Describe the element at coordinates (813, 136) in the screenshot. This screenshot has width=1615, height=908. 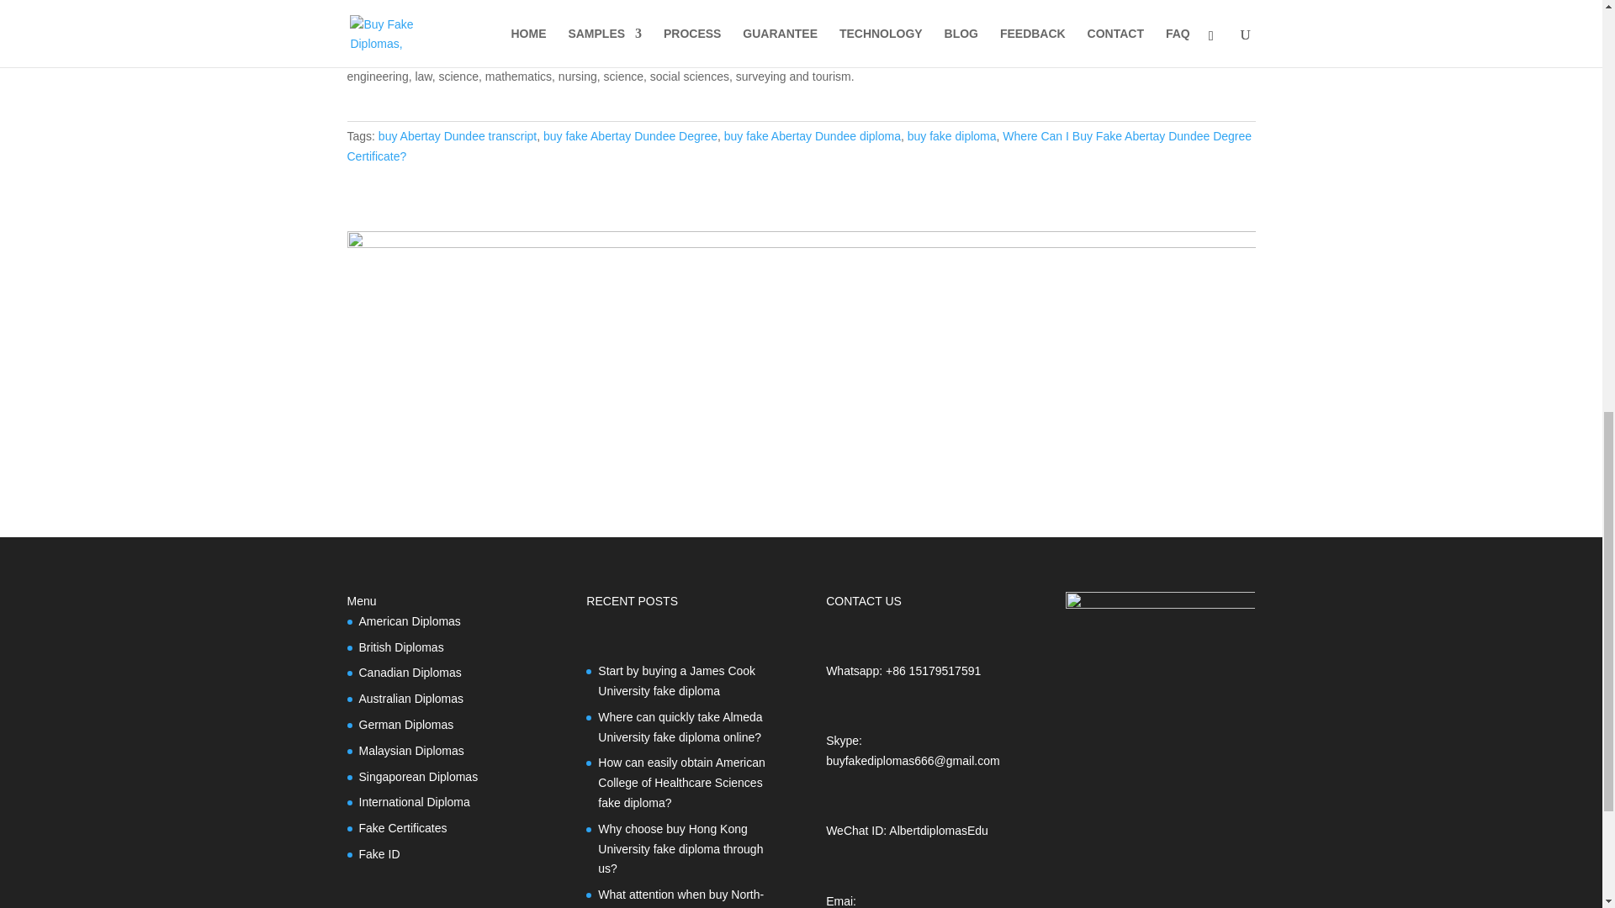
I see `buy fake Abertay Dundee diploma` at that location.